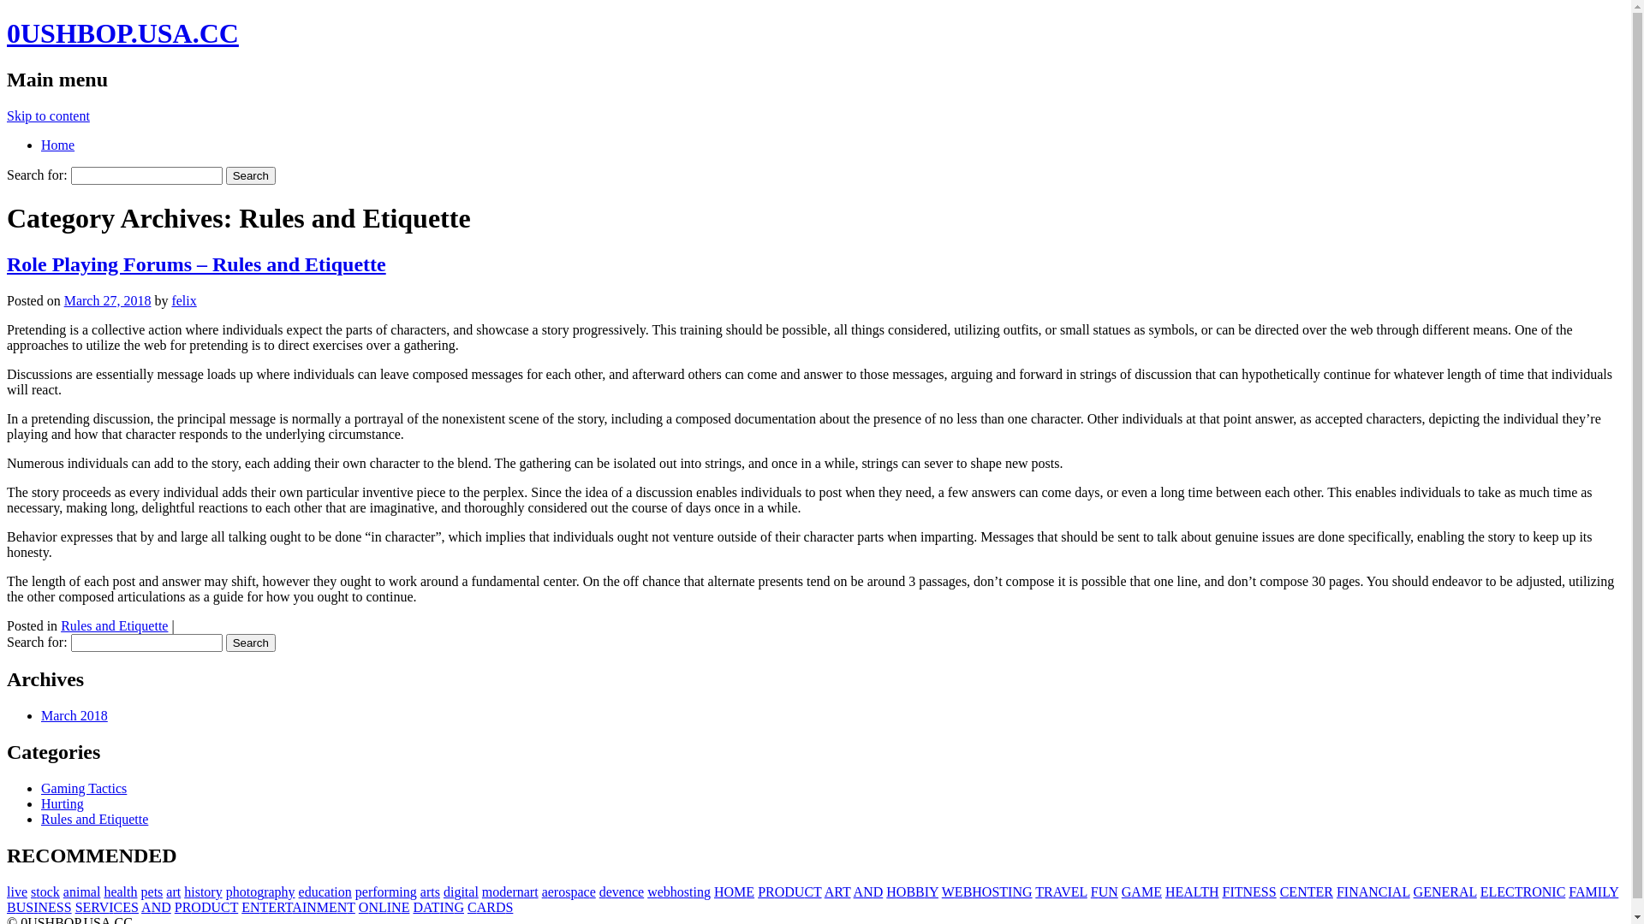 Image resolution: width=1644 pixels, height=924 pixels. Describe the element at coordinates (681, 891) in the screenshot. I see `o` at that location.